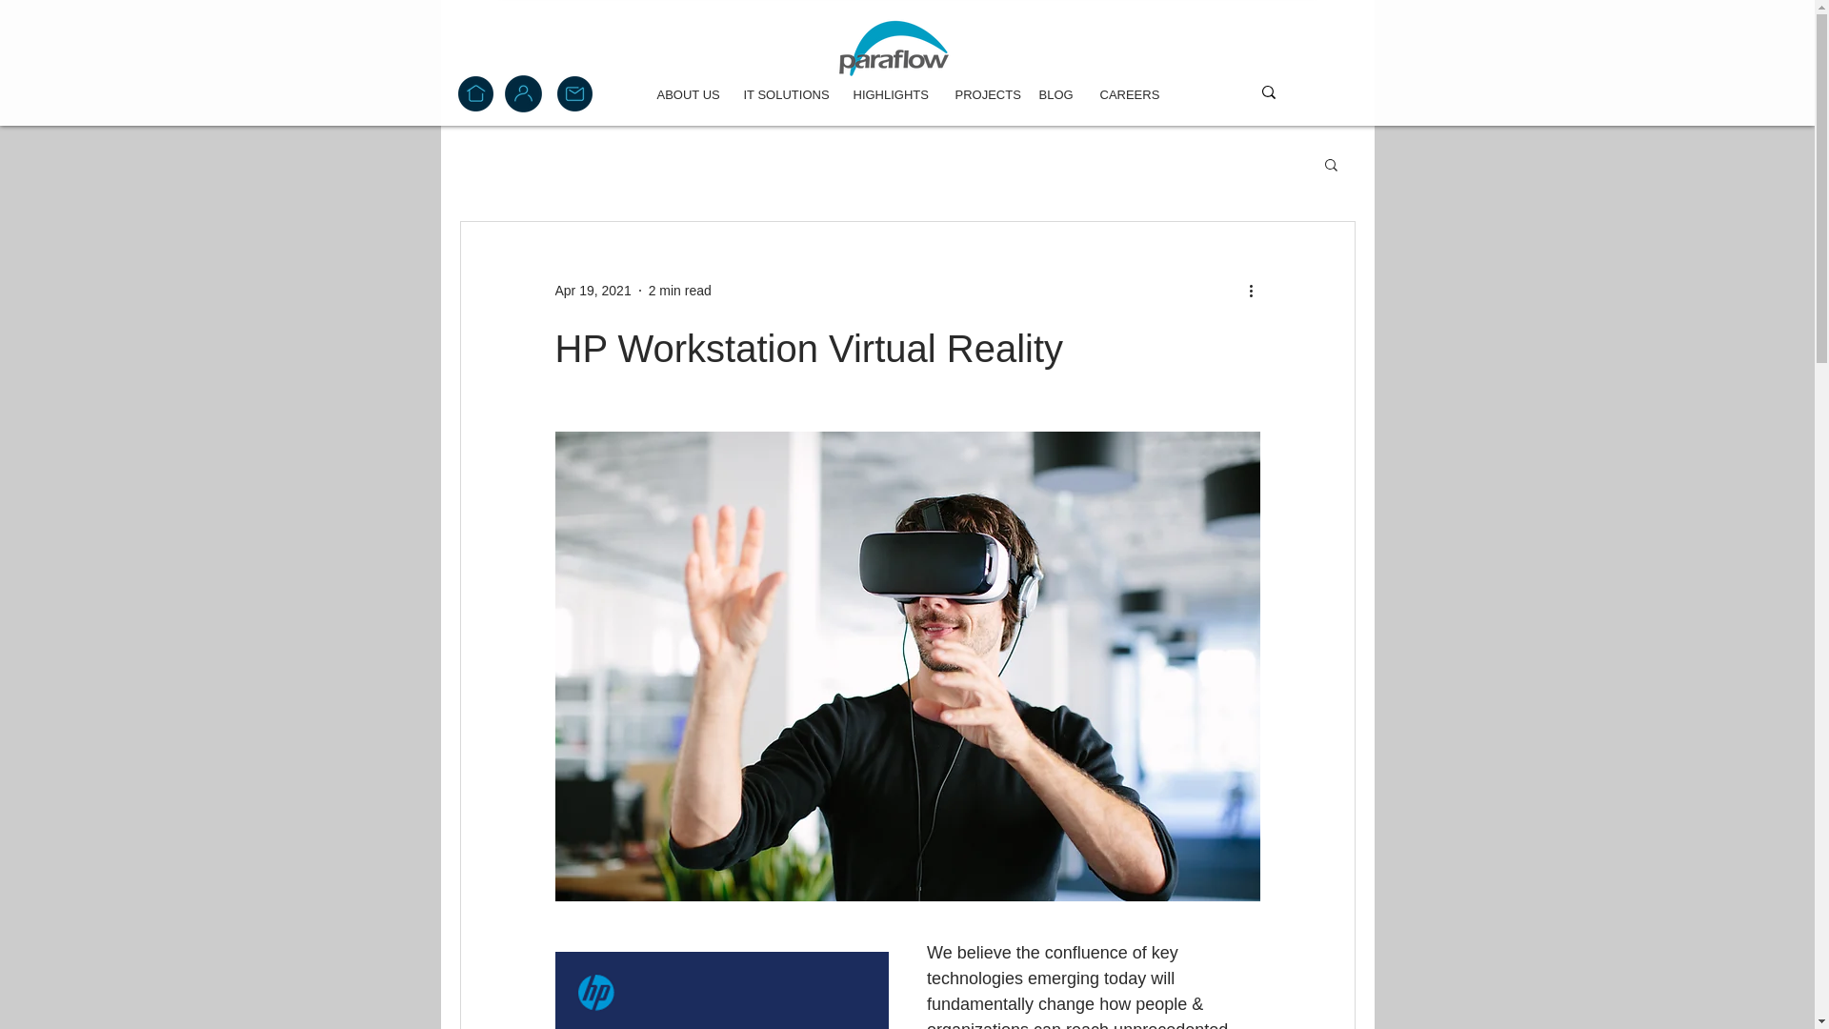 This screenshot has height=1029, width=1829. Describe the element at coordinates (573, 93) in the screenshot. I see `Contacts` at that location.